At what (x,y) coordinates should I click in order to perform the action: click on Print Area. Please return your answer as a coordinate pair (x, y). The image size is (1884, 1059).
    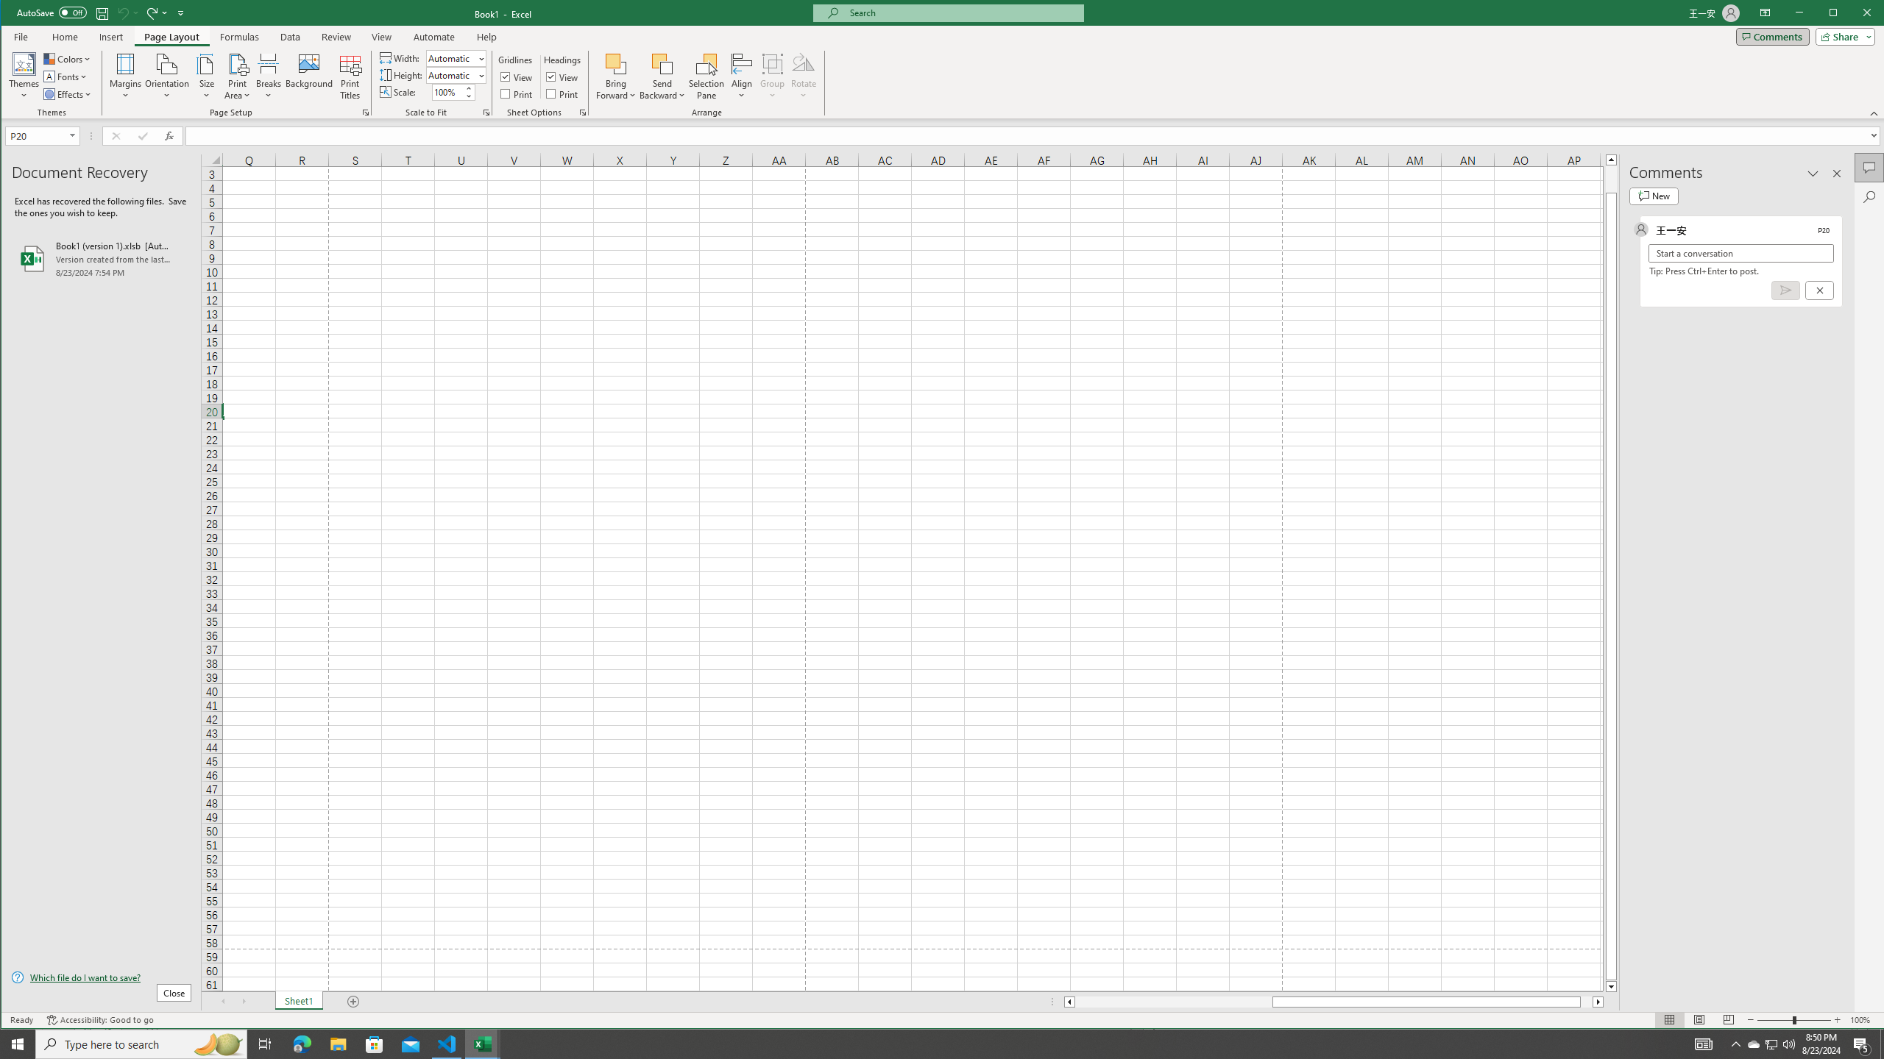
    Looking at the image, I should click on (237, 76).